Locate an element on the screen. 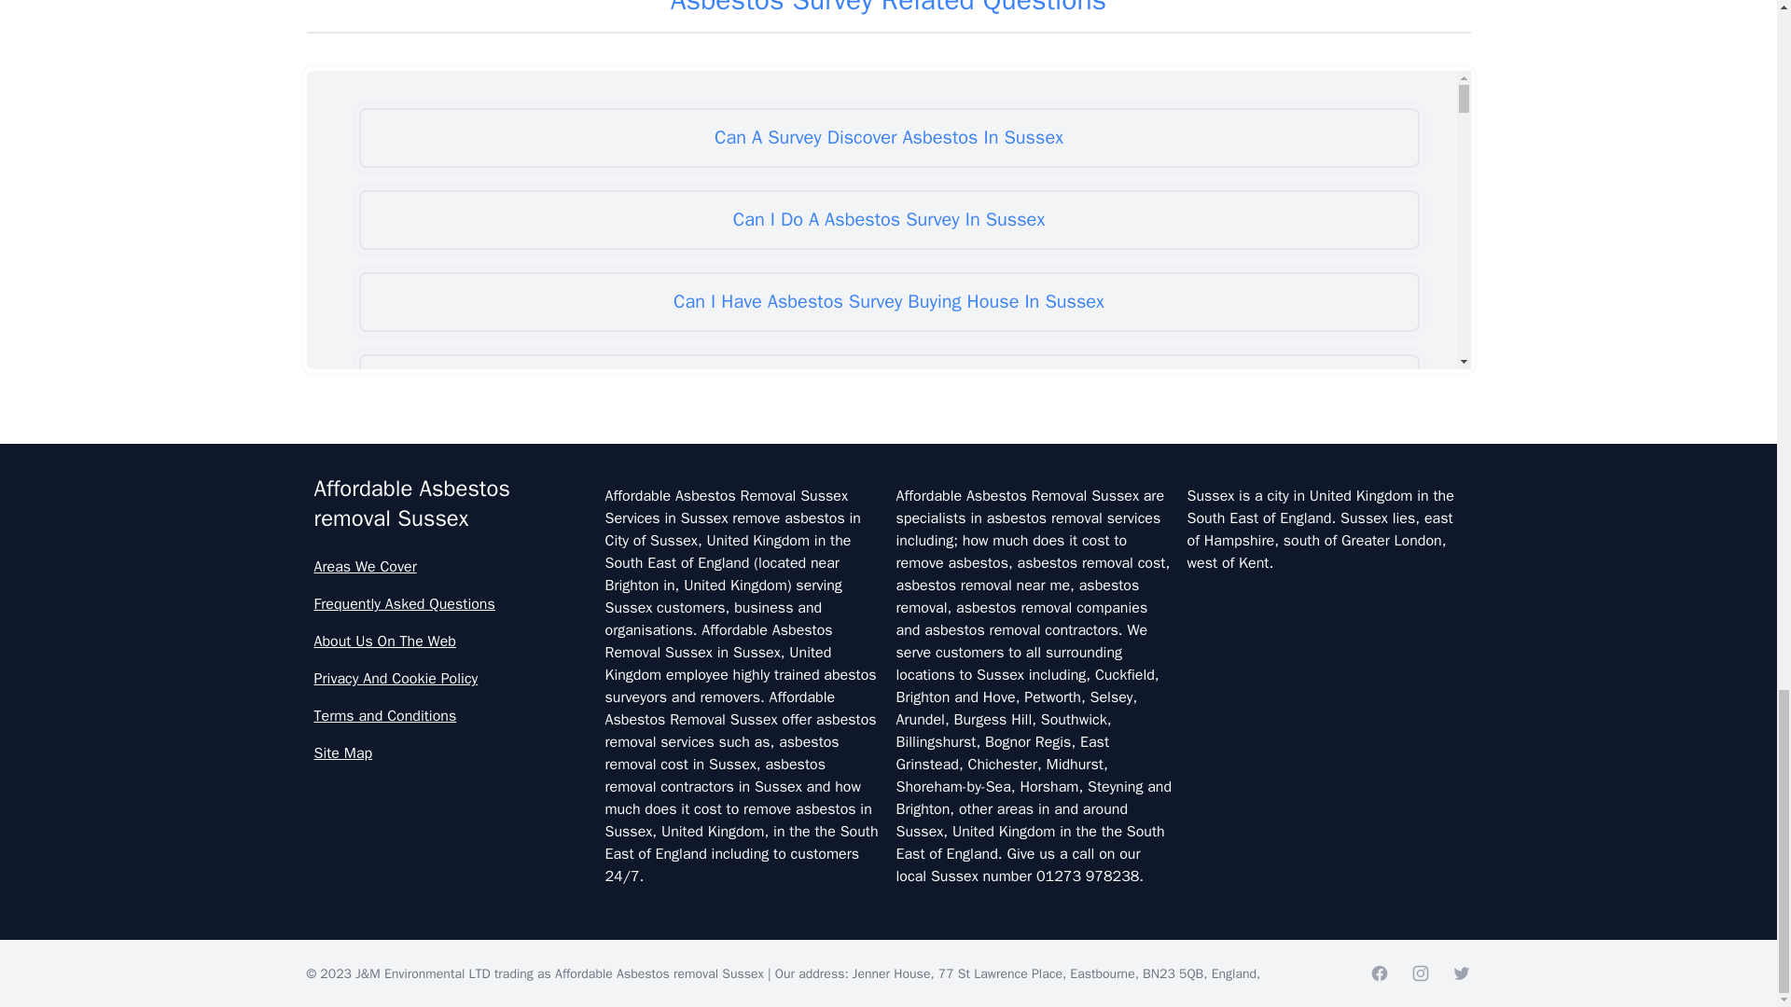 This screenshot has width=1791, height=1007. Do Business Need Asbestos Survey In Sussex is located at coordinates (888, 794).